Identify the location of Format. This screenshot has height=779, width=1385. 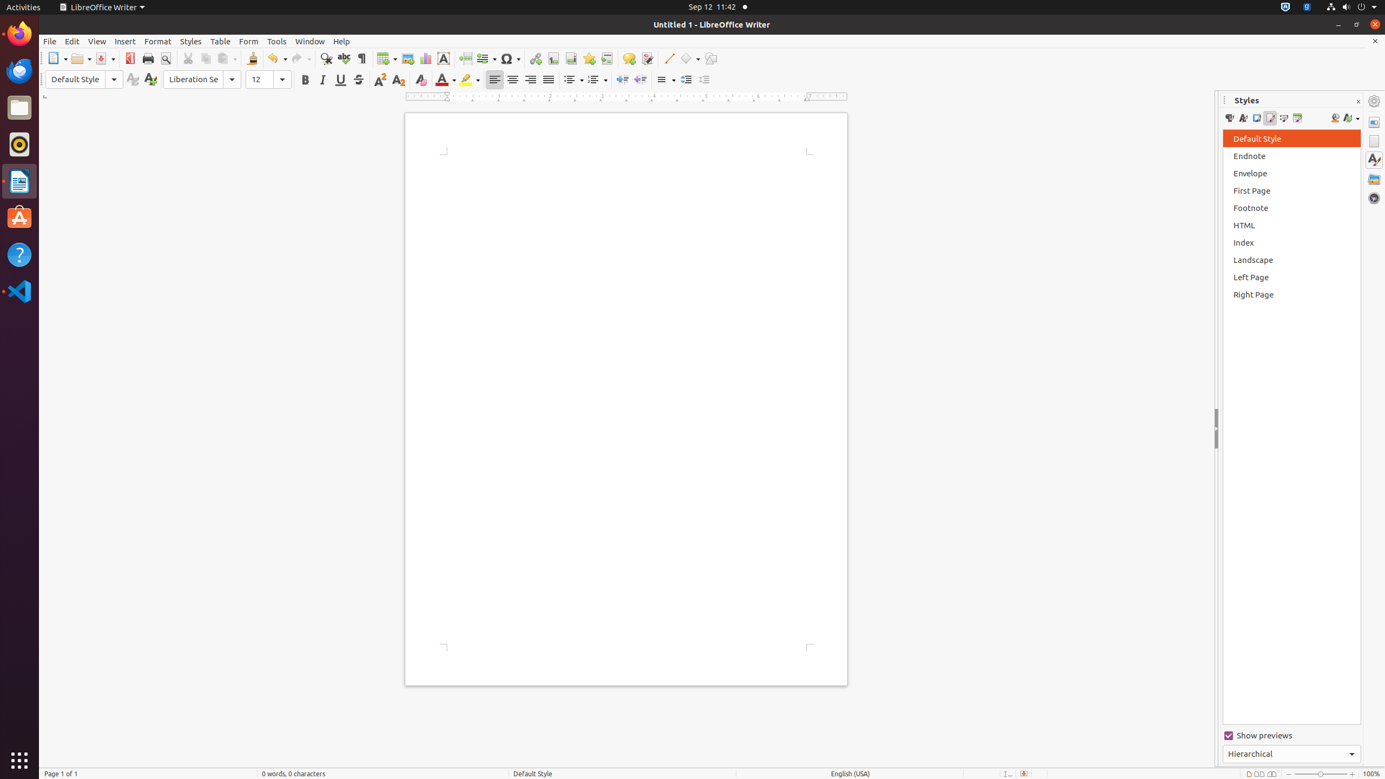
(158, 41).